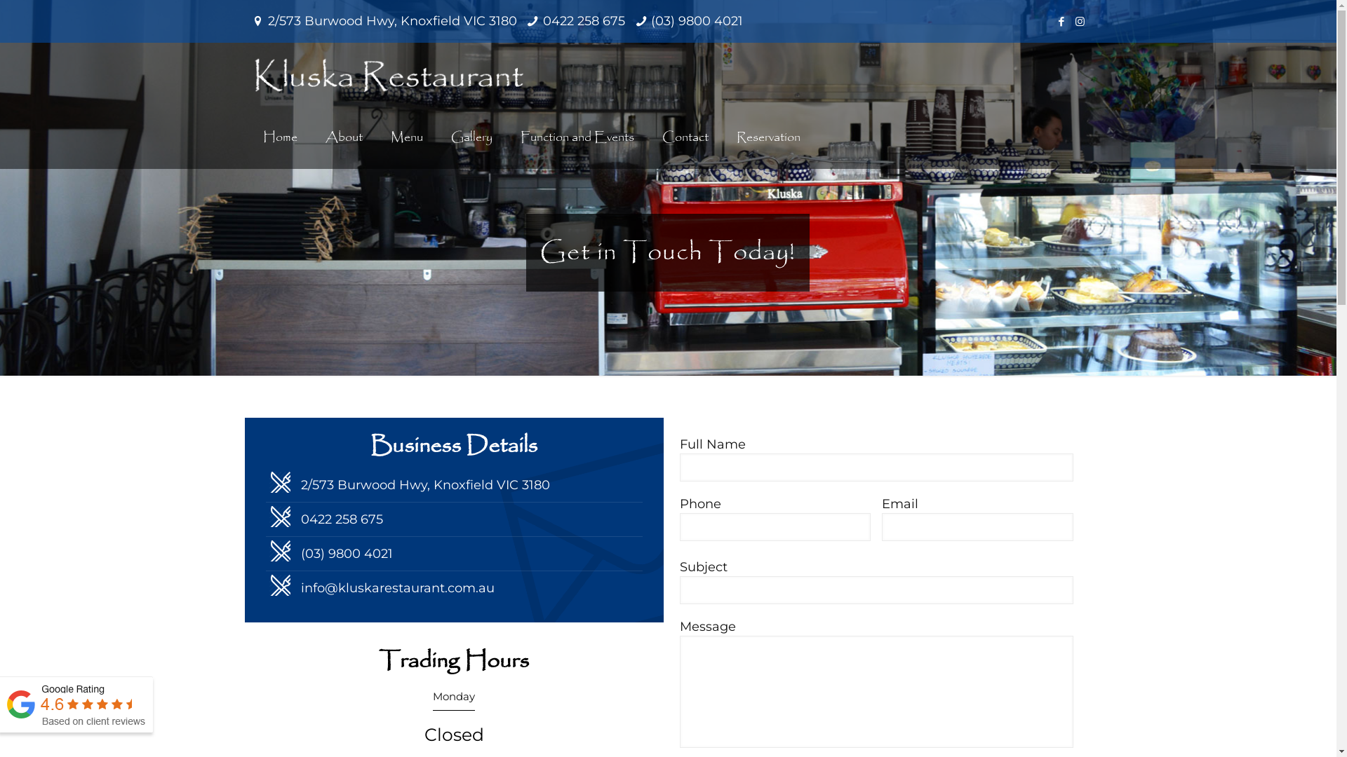  Describe the element at coordinates (407, 137) in the screenshot. I see `Menu` at that location.